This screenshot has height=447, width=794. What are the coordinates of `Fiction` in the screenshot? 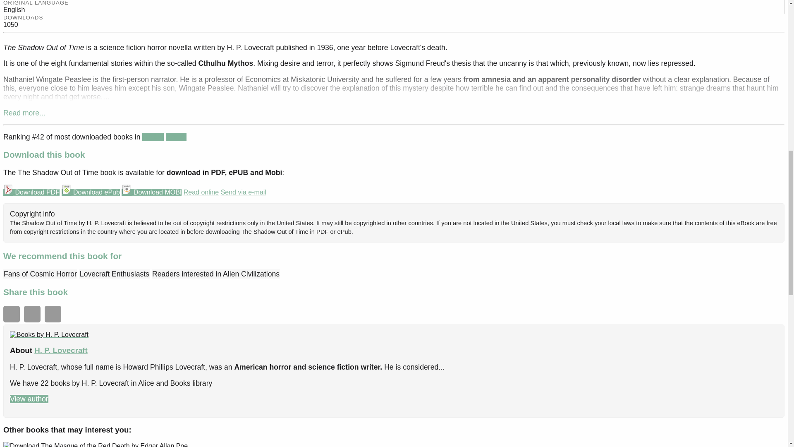 It's located at (153, 137).